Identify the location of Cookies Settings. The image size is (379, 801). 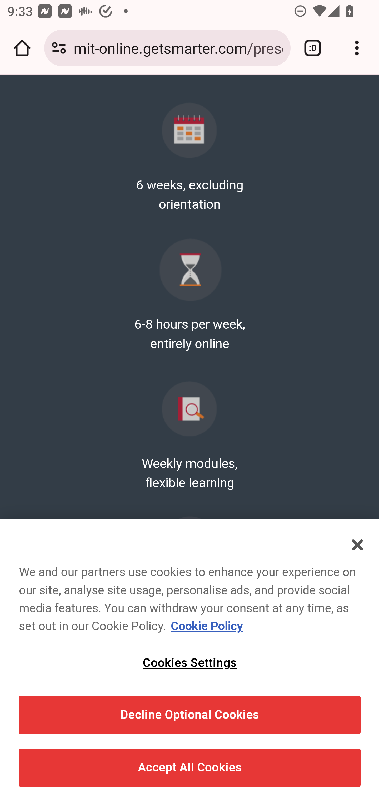
(190, 663).